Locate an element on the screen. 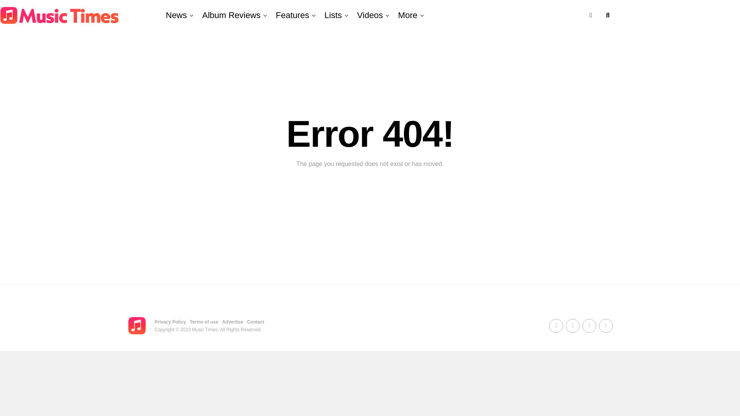  Features is located at coordinates (293, 15).